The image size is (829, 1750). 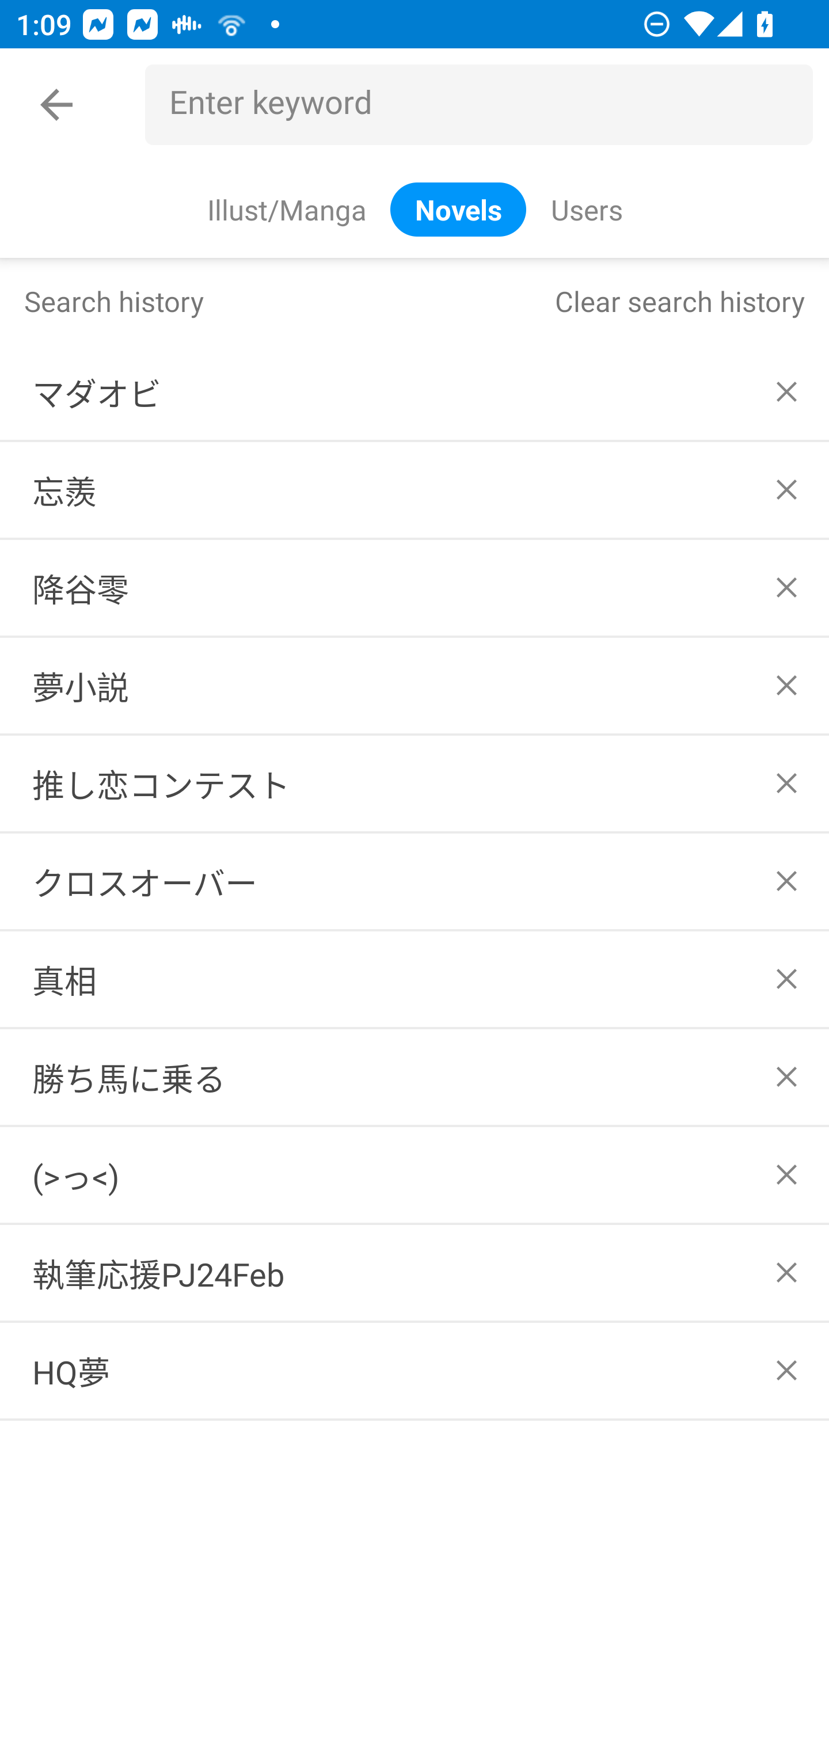 I want to click on 忘羨, so click(x=414, y=490).